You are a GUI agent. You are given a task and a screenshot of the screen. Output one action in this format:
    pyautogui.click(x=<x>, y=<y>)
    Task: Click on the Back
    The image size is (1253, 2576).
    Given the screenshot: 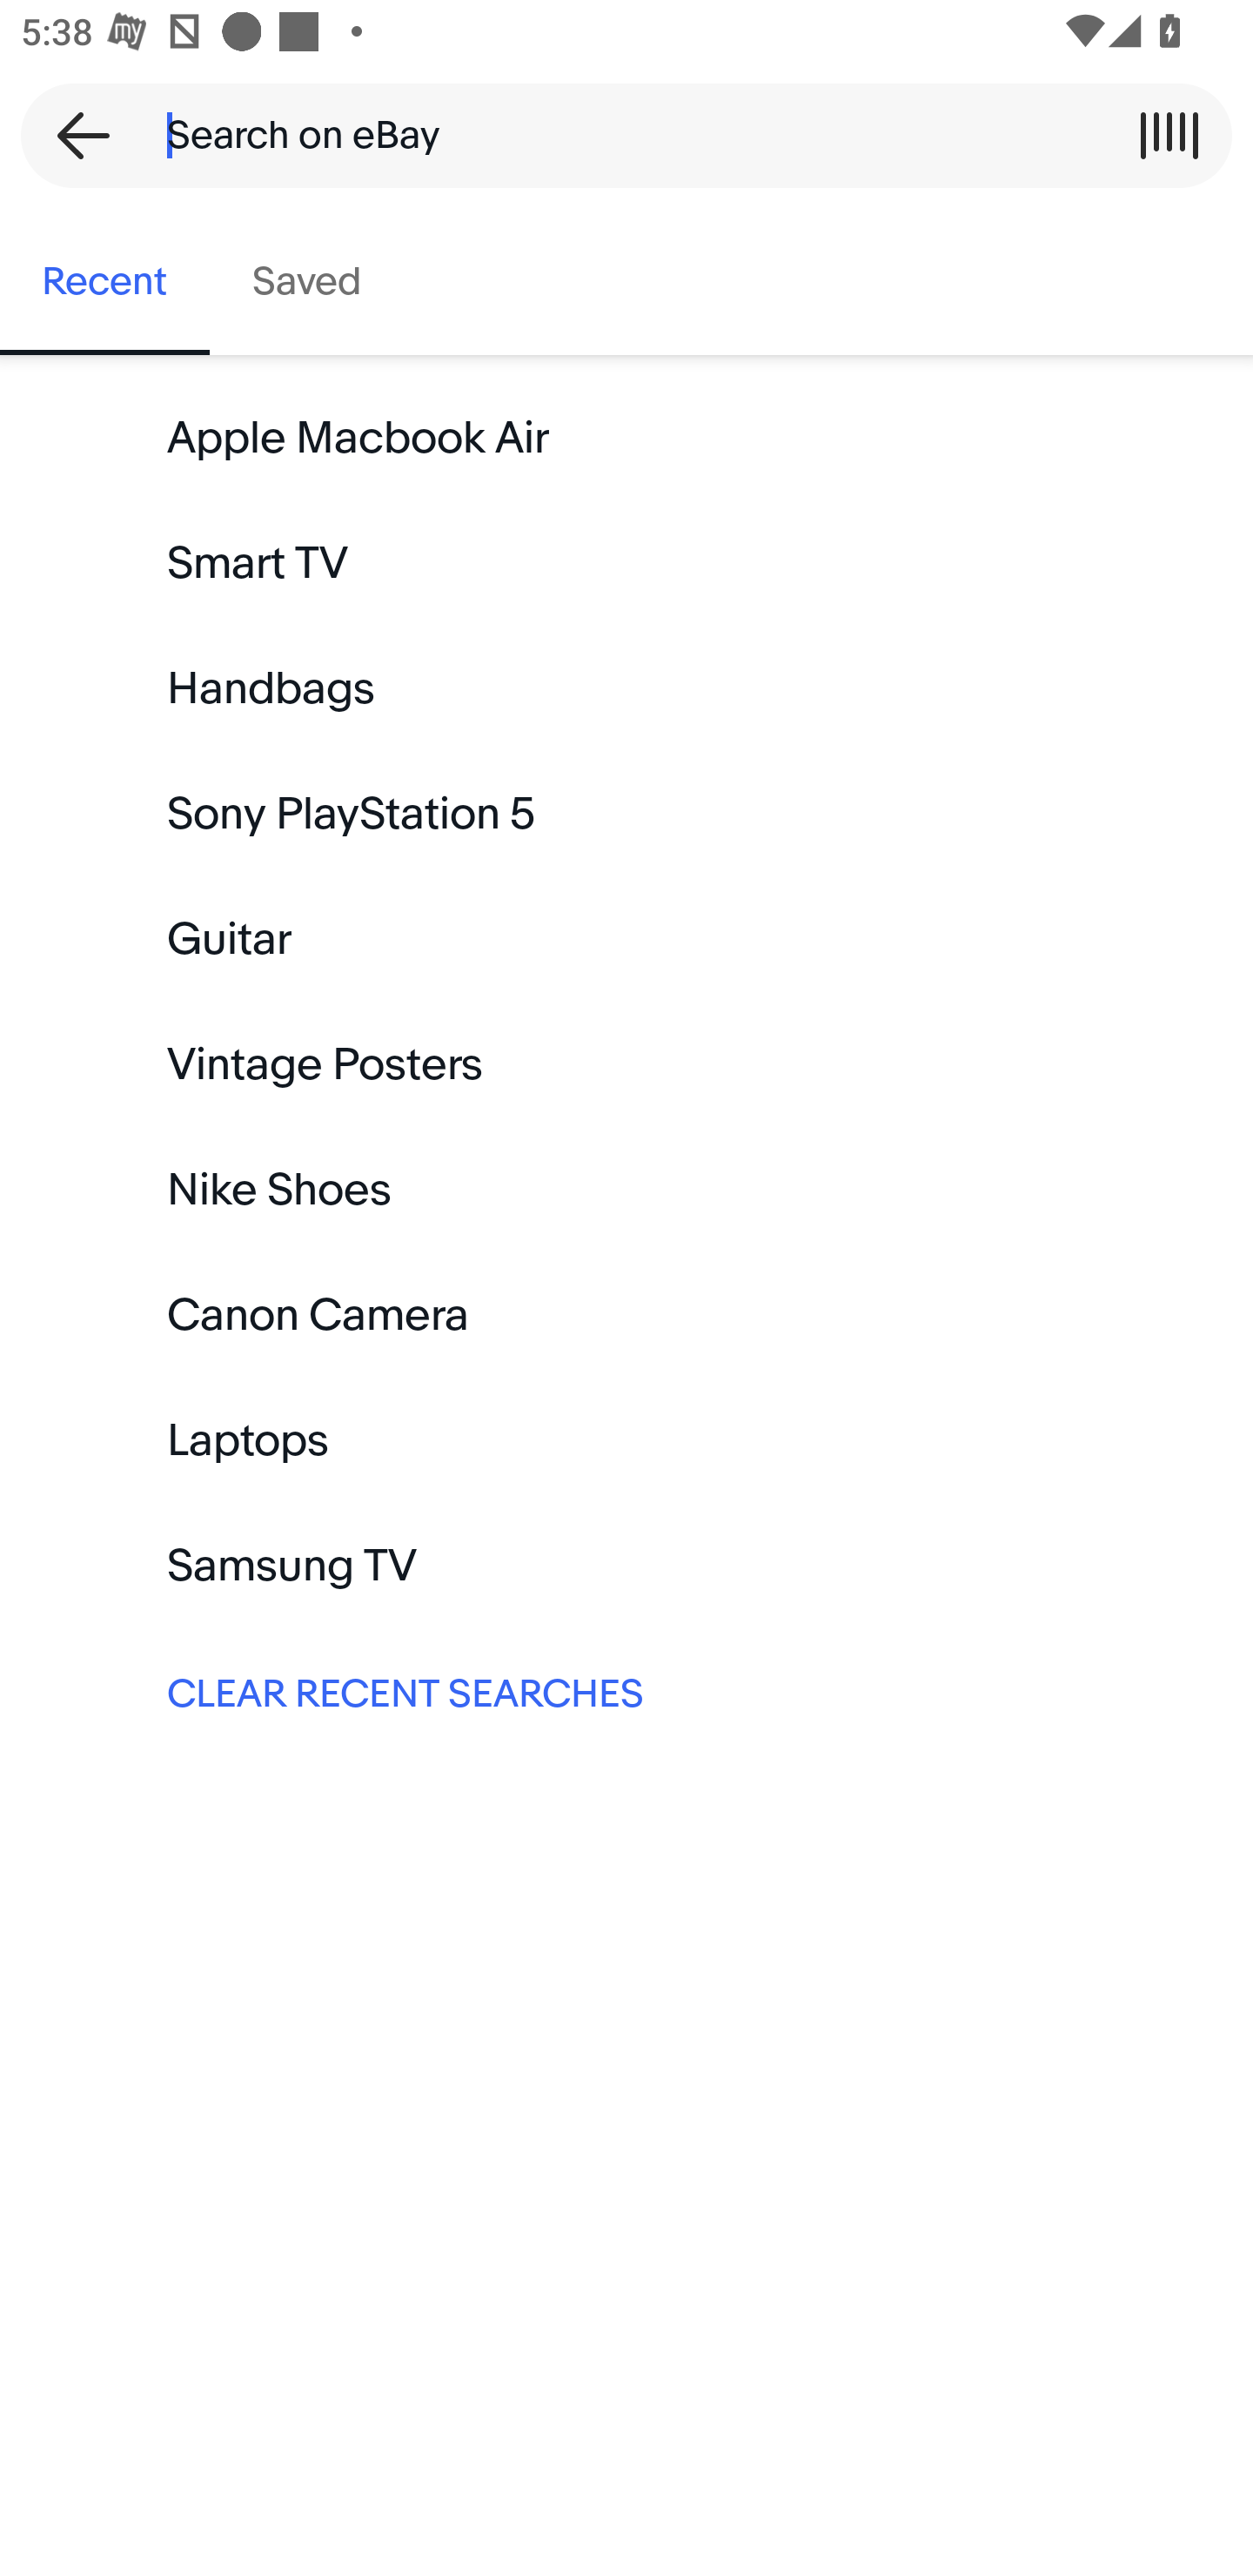 What is the action you would take?
    pyautogui.click(x=73, y=135)
    